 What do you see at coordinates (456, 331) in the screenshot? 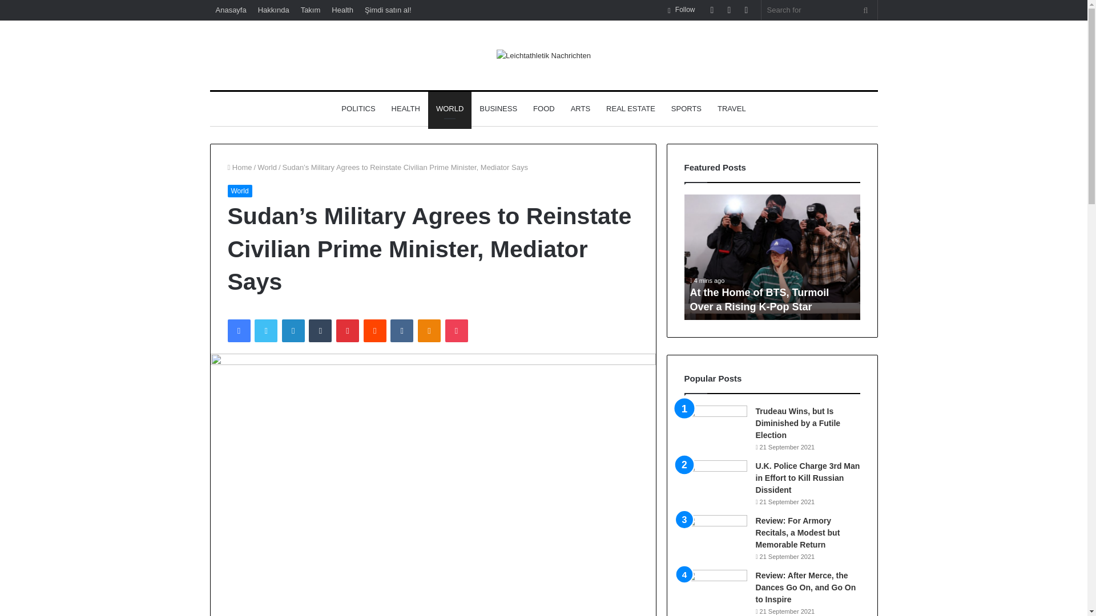
I see `Pocket` at bounding box center [456, 331].